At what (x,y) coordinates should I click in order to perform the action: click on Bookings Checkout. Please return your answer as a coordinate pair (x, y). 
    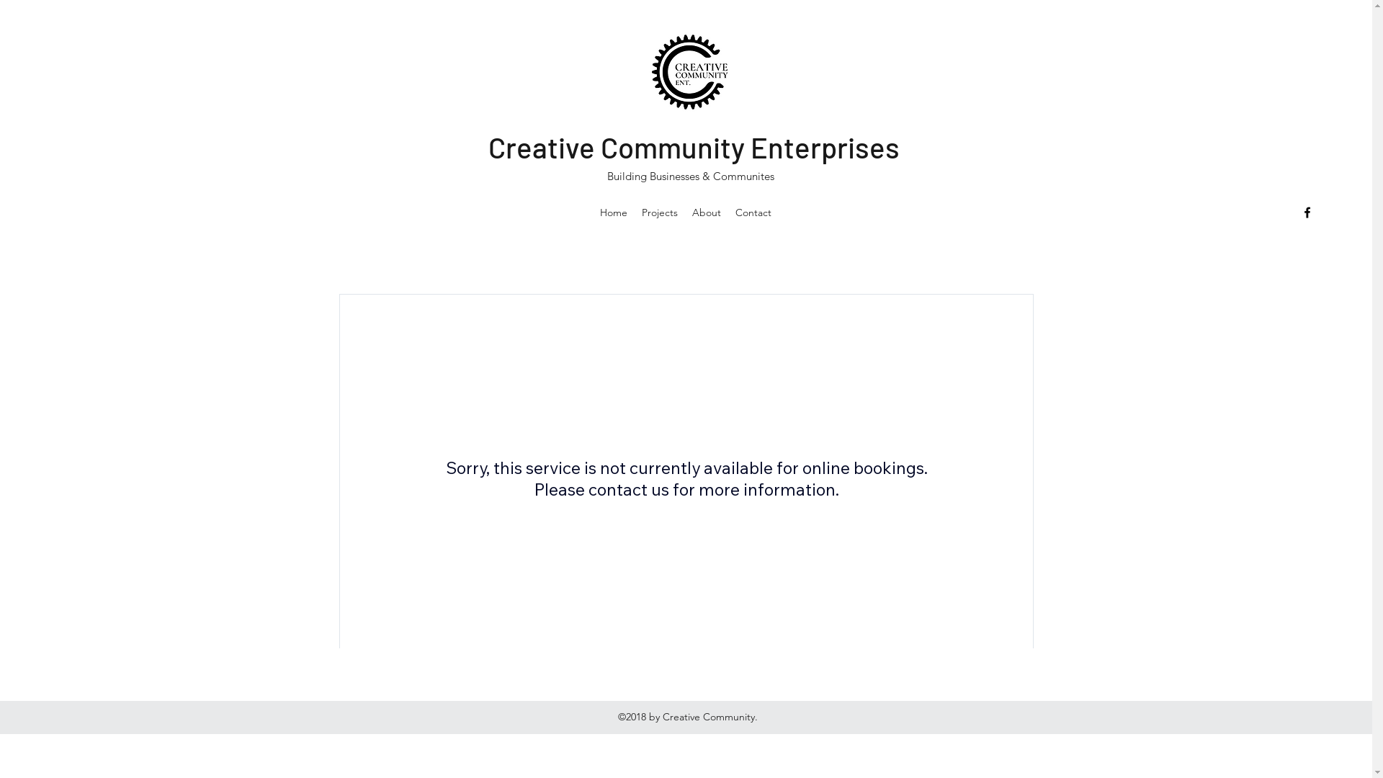
    Looking at the image, I should click on (686, 468).